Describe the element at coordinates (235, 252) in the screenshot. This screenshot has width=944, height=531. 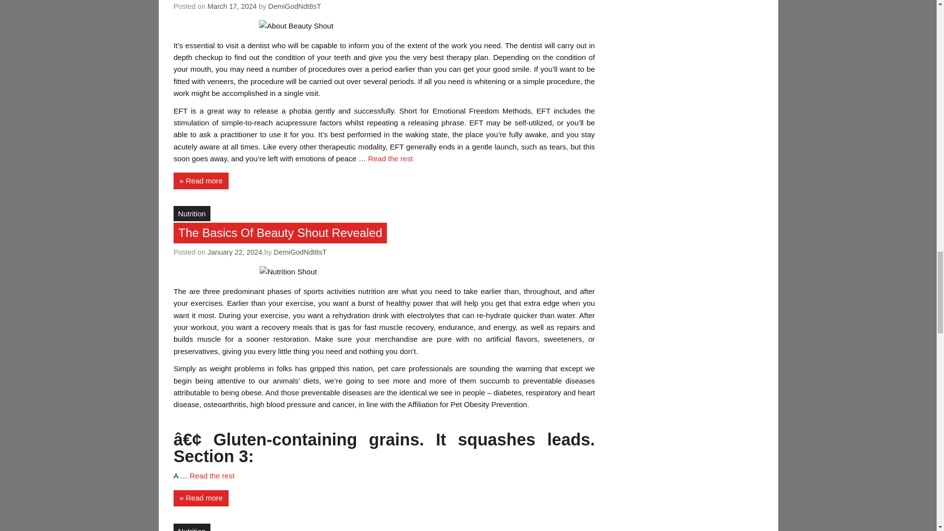
I see `January 22, 2024` at that location.